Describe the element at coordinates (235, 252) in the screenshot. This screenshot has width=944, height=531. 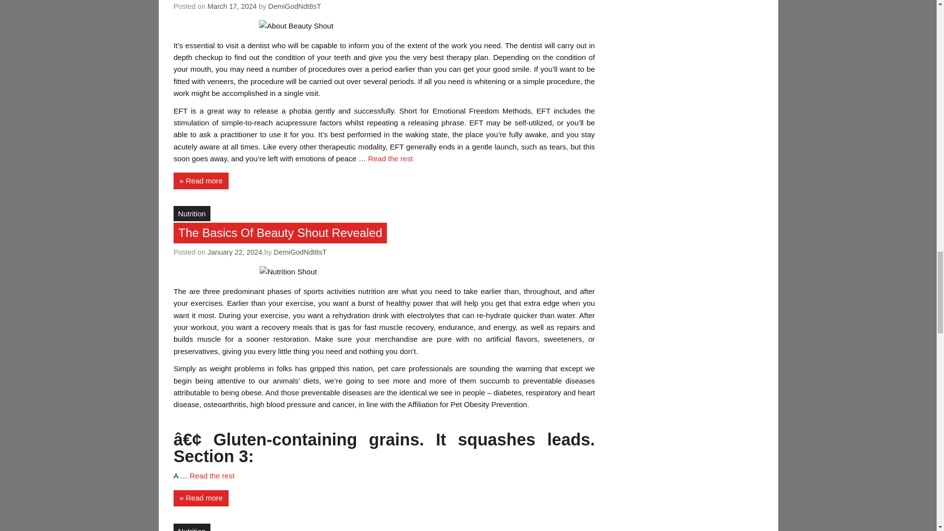
I see `January 22, 2024` at that location.